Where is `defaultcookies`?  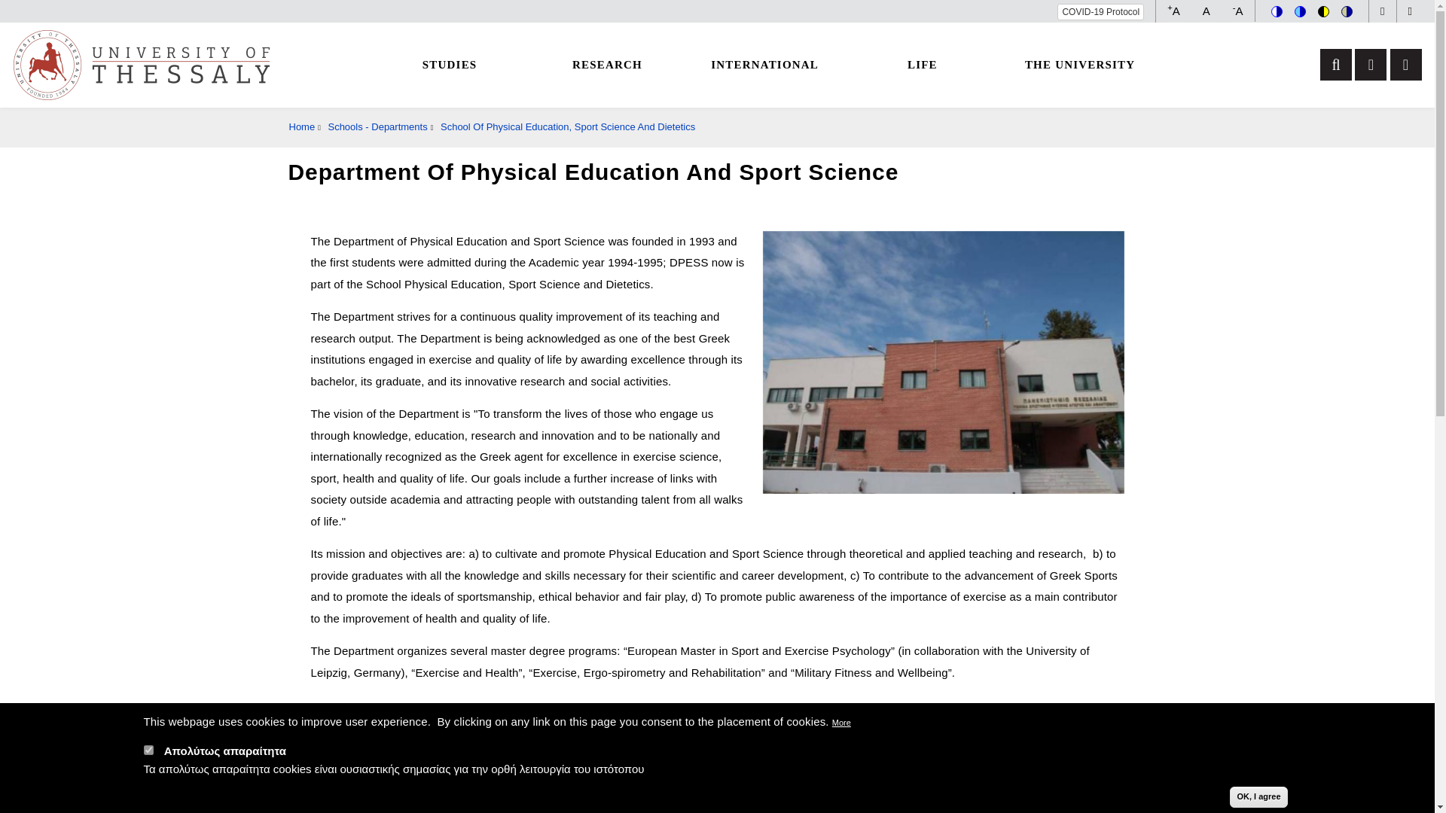 defaultcookies is located at coordinates (148, 750).